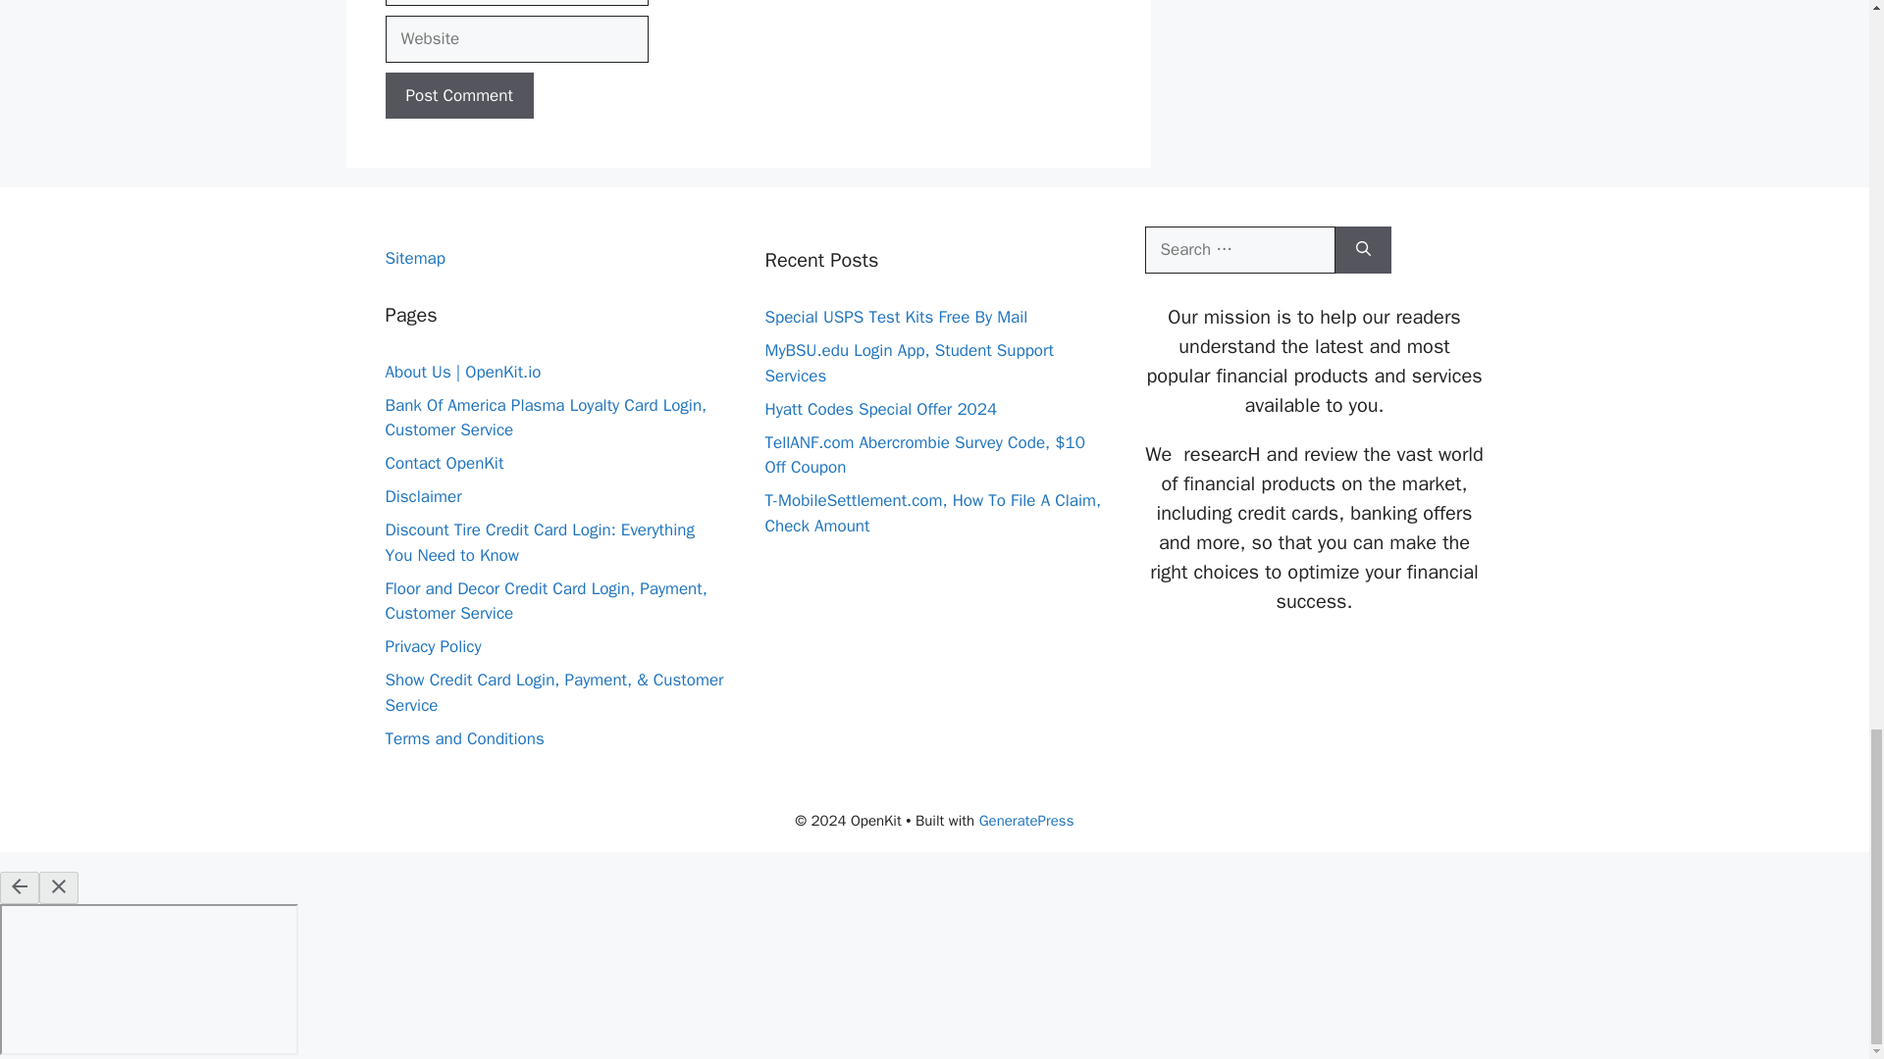 The image size is (1884, 1059). Describe the element at coordinates (546, 418) in the screenshot. I see `Bank Of America Plasma Loyalty Card Login, Customer Service` at that location.